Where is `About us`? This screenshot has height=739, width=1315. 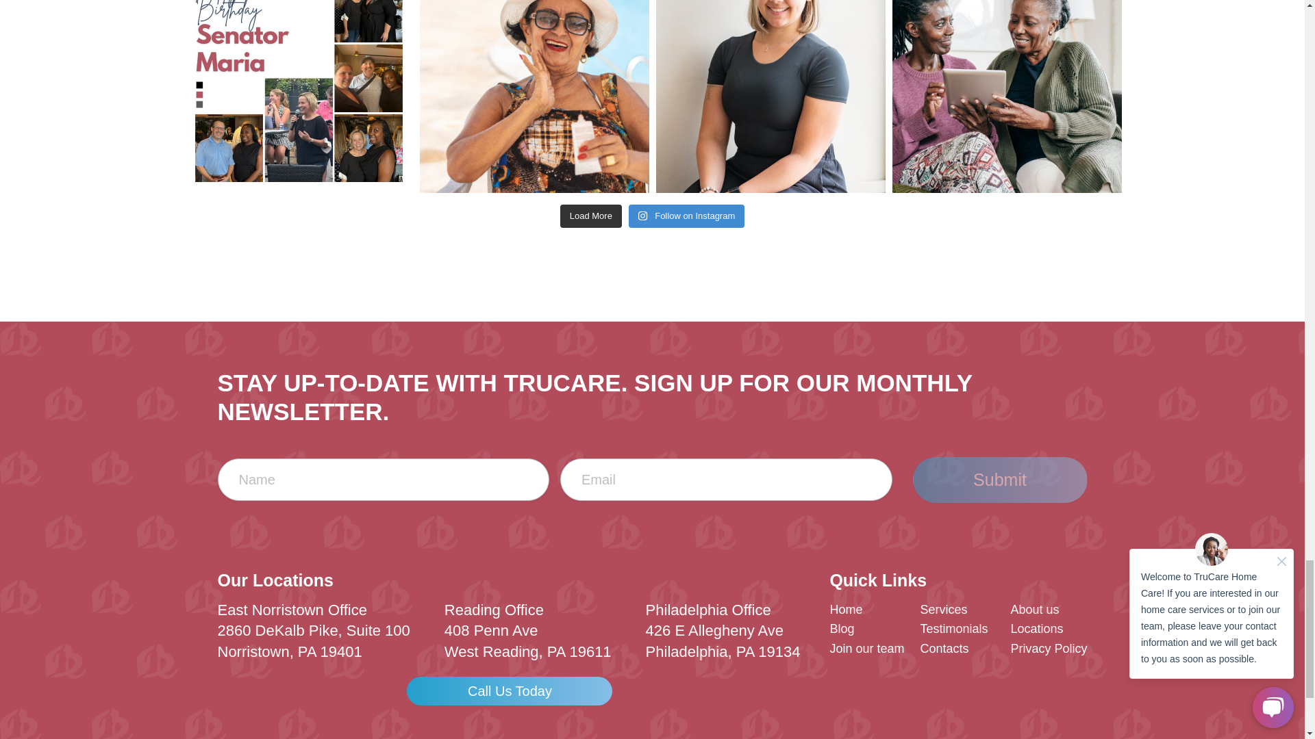 About us is located at coordinates (1034, 609).